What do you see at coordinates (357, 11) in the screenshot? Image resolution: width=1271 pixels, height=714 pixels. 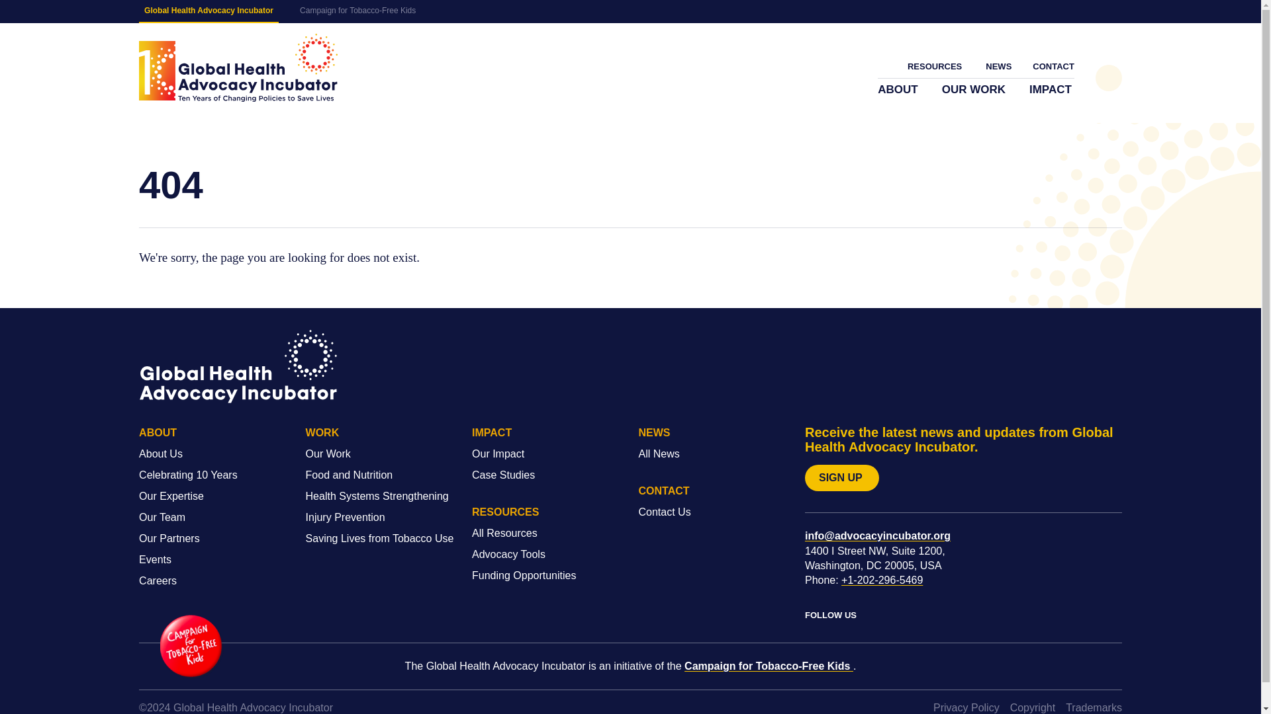 I see `Campaign for Tobacco-Free Kids` at bounding box center [357, 11].